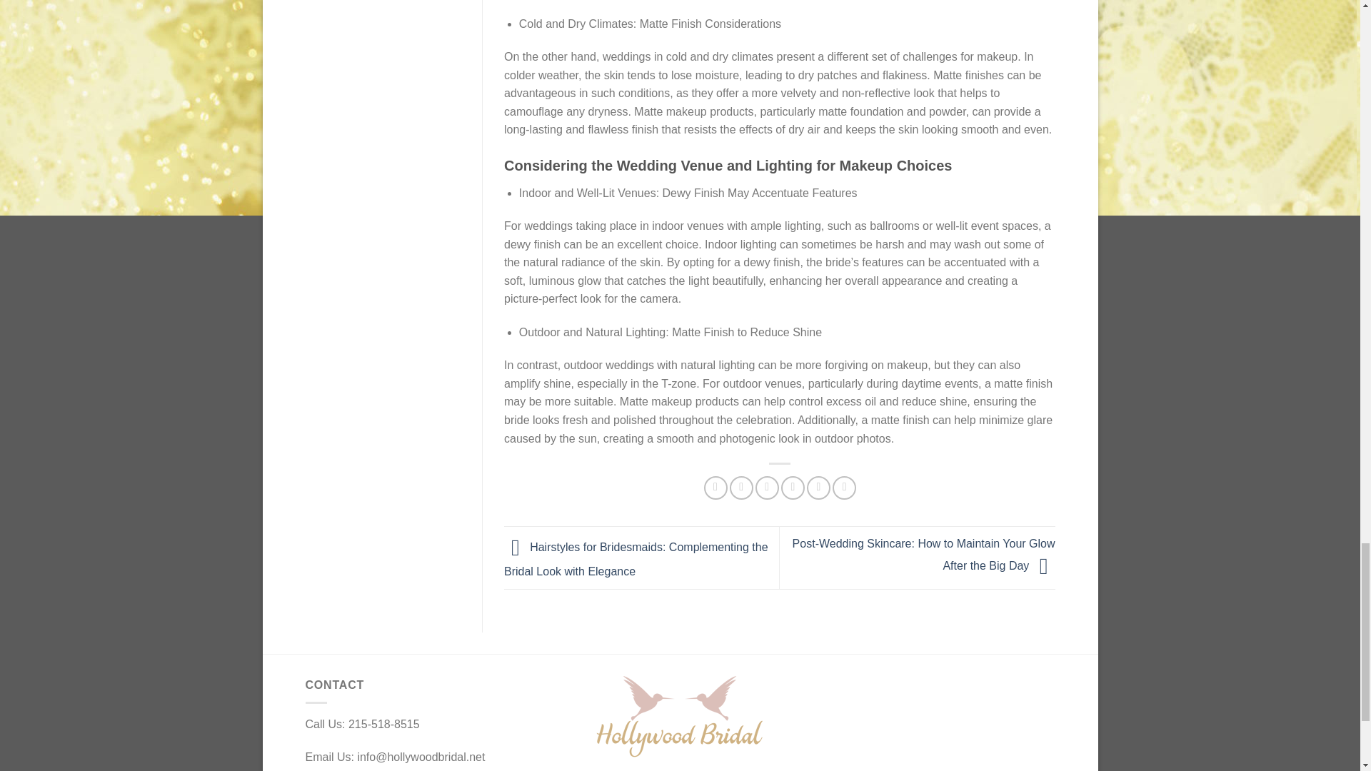 This screenshot has width=1371, height=771. Describe the element at coordinates (767, 488) in the screenshot. I see `Email to a Friend` at that location.